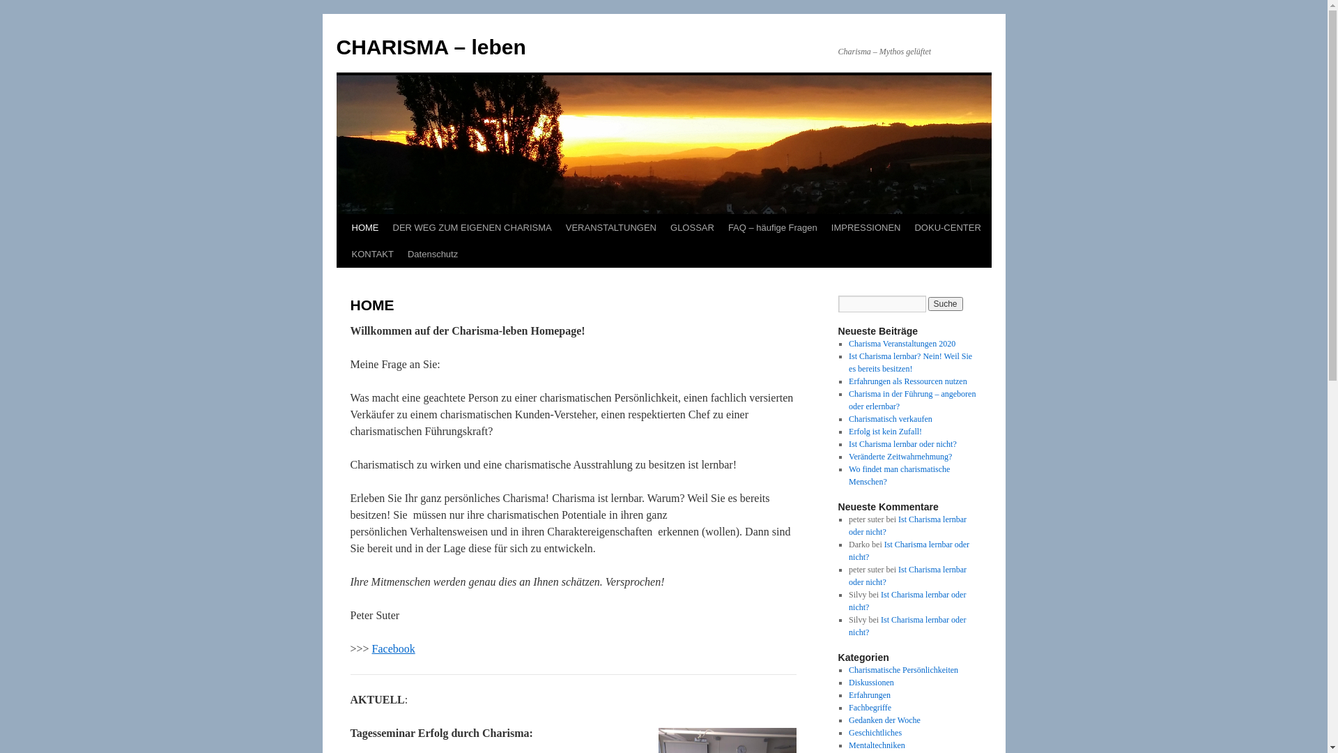  Describe the element at coordinates (903, 444) in the screenshot. I see `Ist Charisma lernbar oder nicht?` at that location.